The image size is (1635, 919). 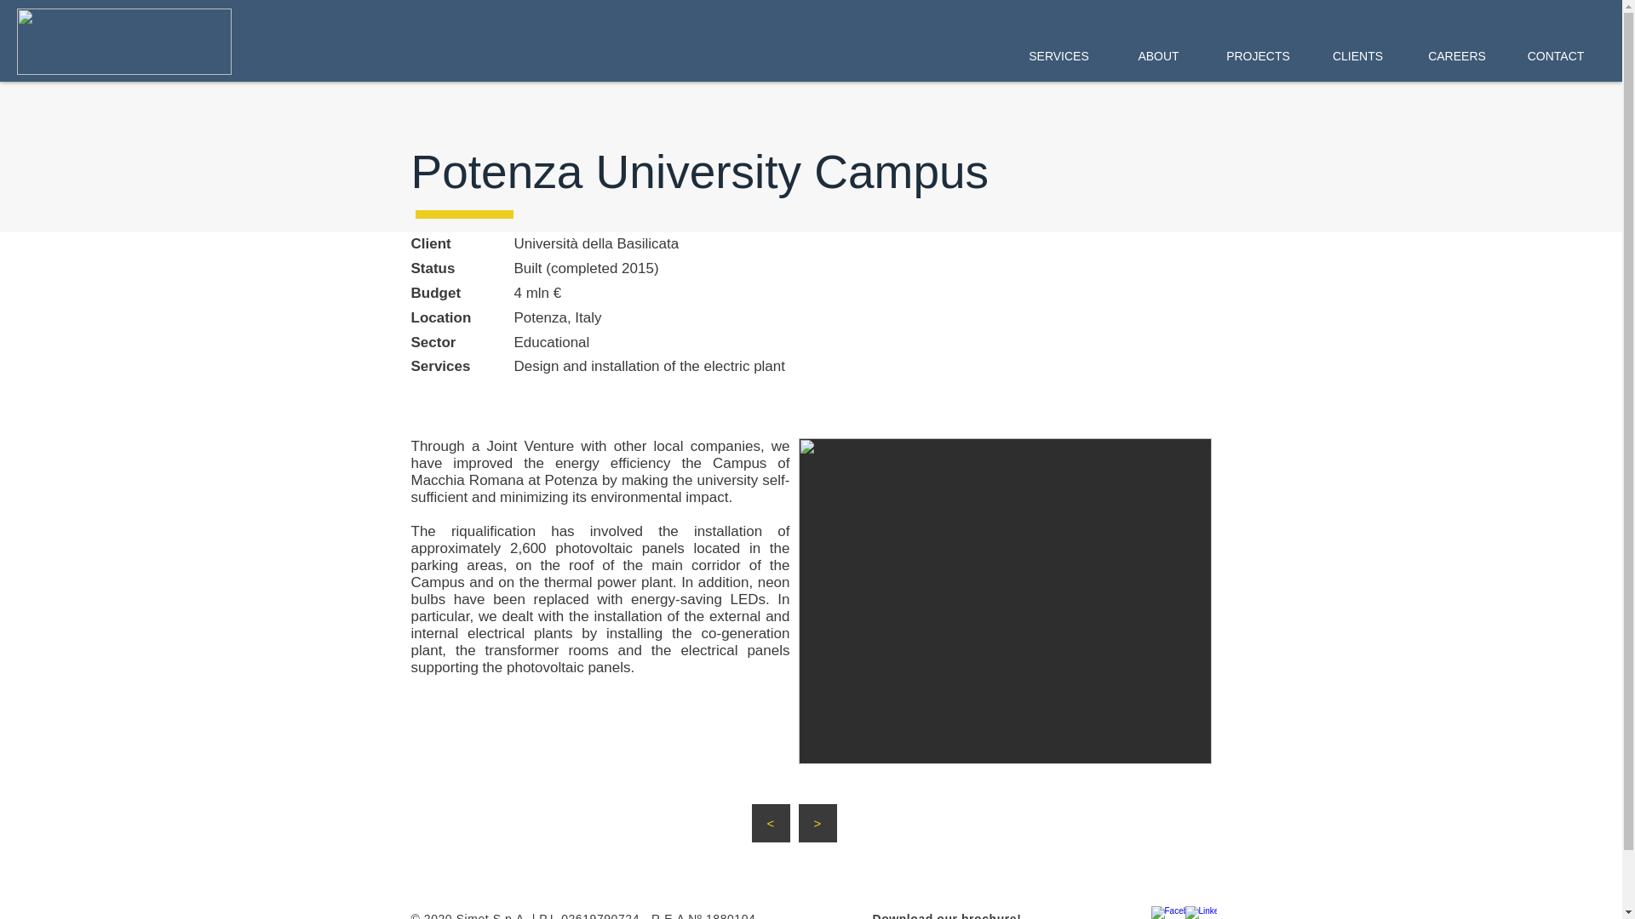 I want to click on PROJECTS, so click(x=1258, y=56).